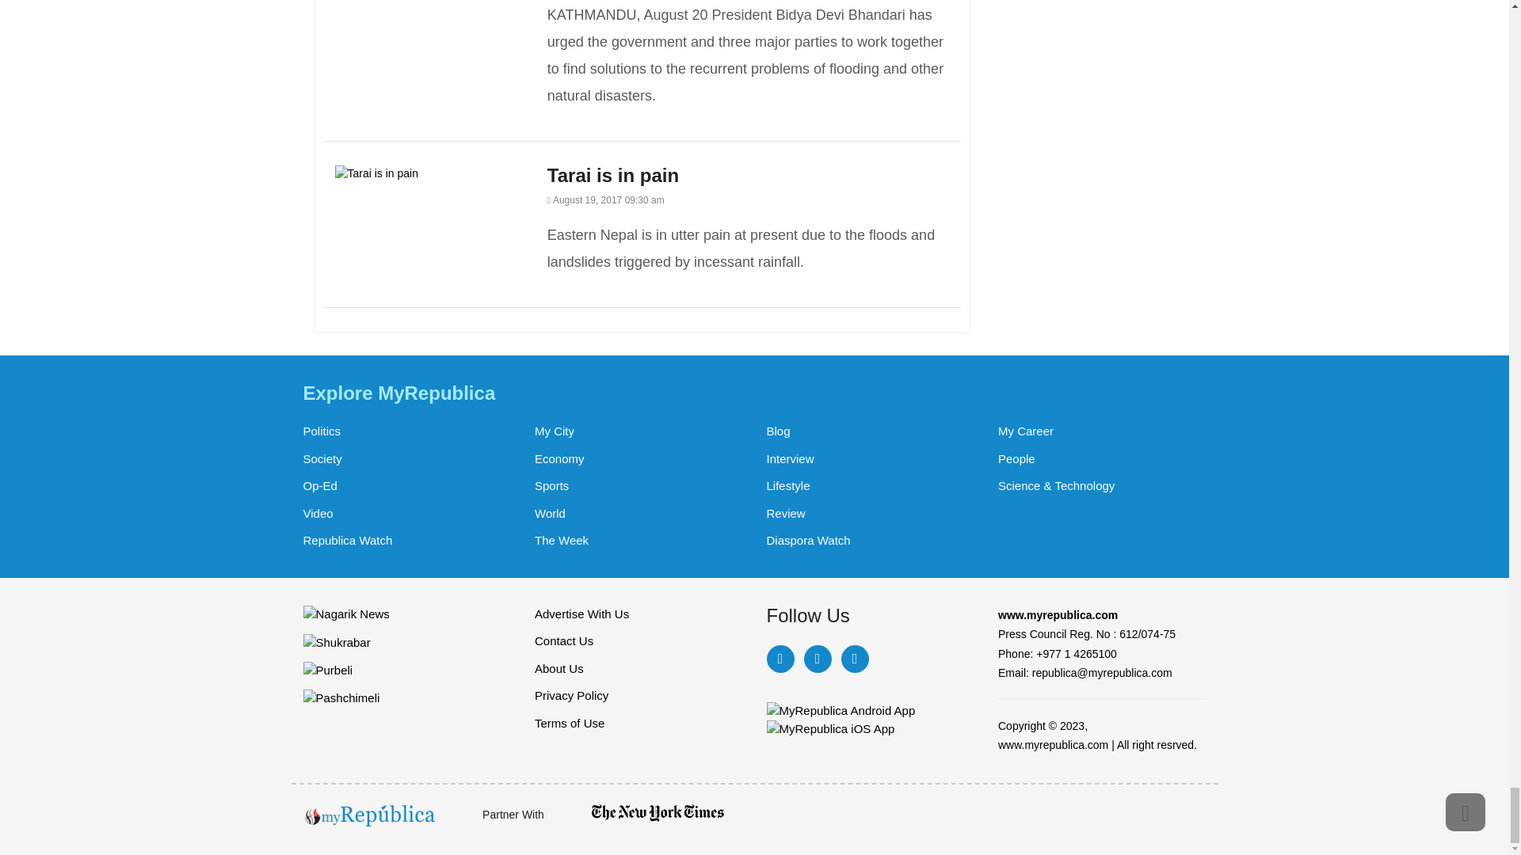 The image size is (1521, 855). I want to click on Youtube, so click(854, 659).